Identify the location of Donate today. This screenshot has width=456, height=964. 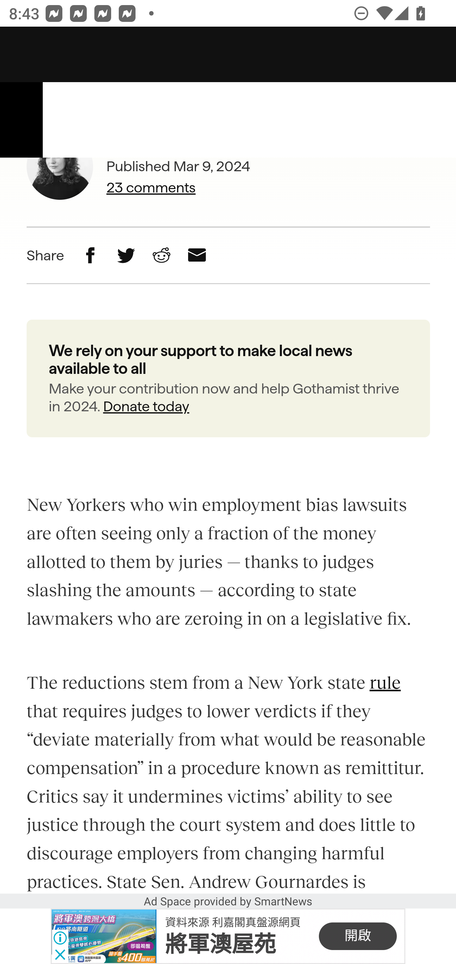
(146, 407).